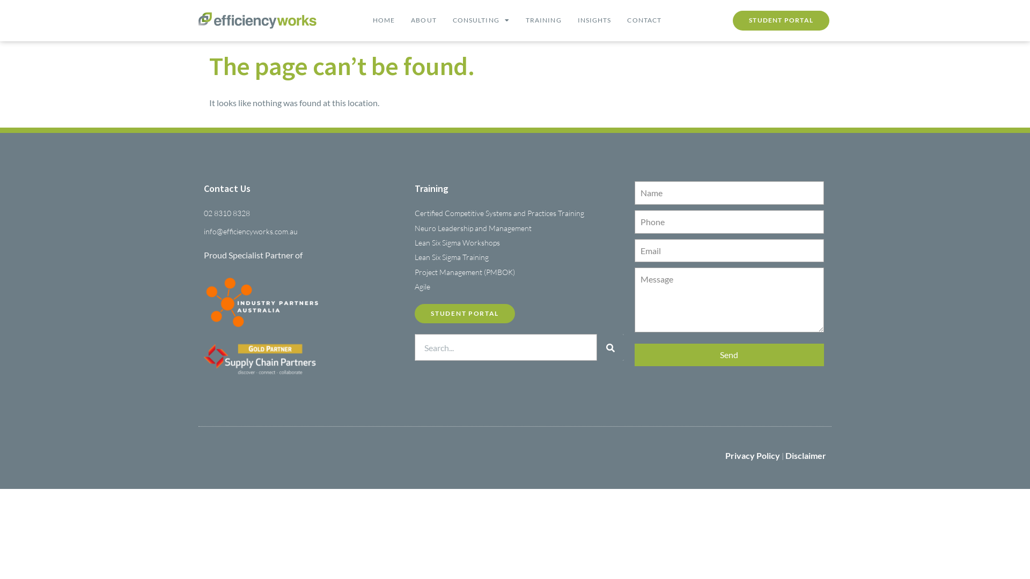 The height and width of the screenshot is (579, 1030). What do you see at coordinates (594, 20) in the screenshot?
I see `INSIGHTS` at bounding box center [594, 20].